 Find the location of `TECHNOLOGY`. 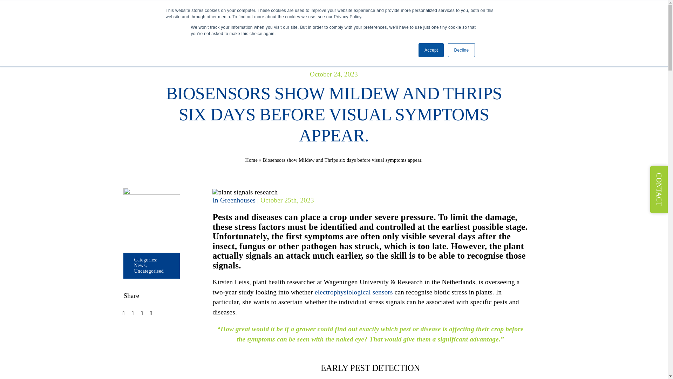

TECHNOLOGY is located at coordinates (315, 16).